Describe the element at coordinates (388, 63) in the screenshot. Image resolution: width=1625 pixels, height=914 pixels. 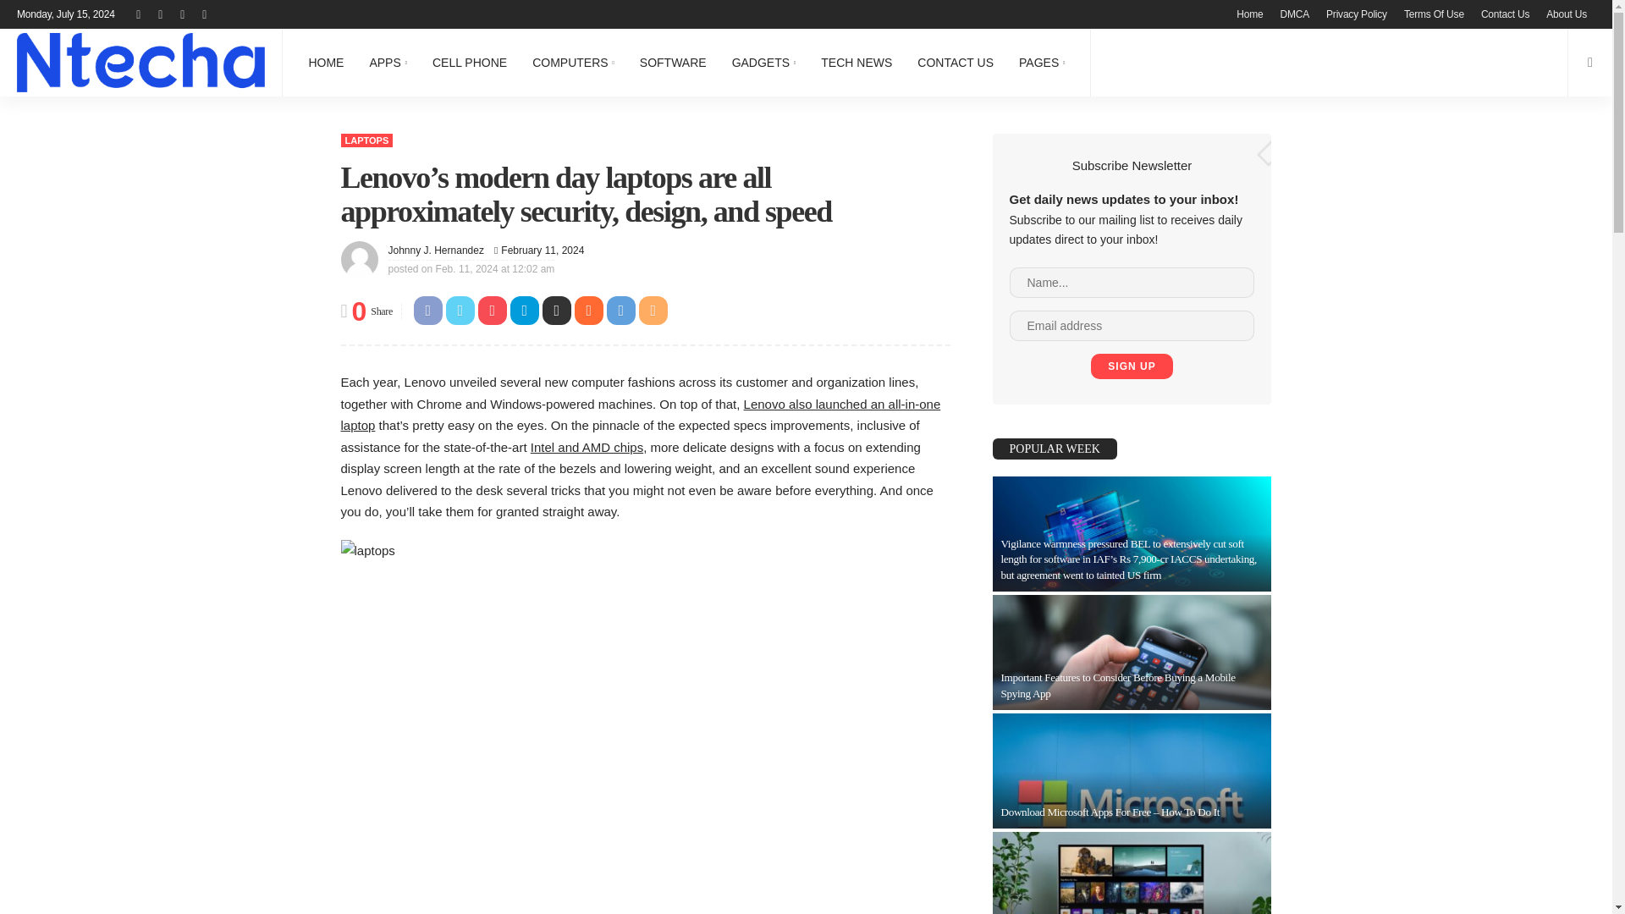
I see `APPS` at that location.